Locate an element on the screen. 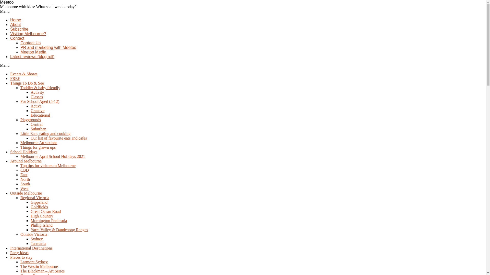  CBD is located at coordinates (24, 170).